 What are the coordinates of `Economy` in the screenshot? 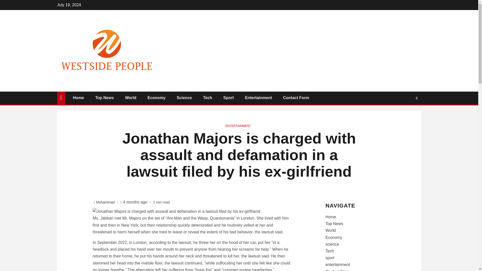 It's located at (334, 237).